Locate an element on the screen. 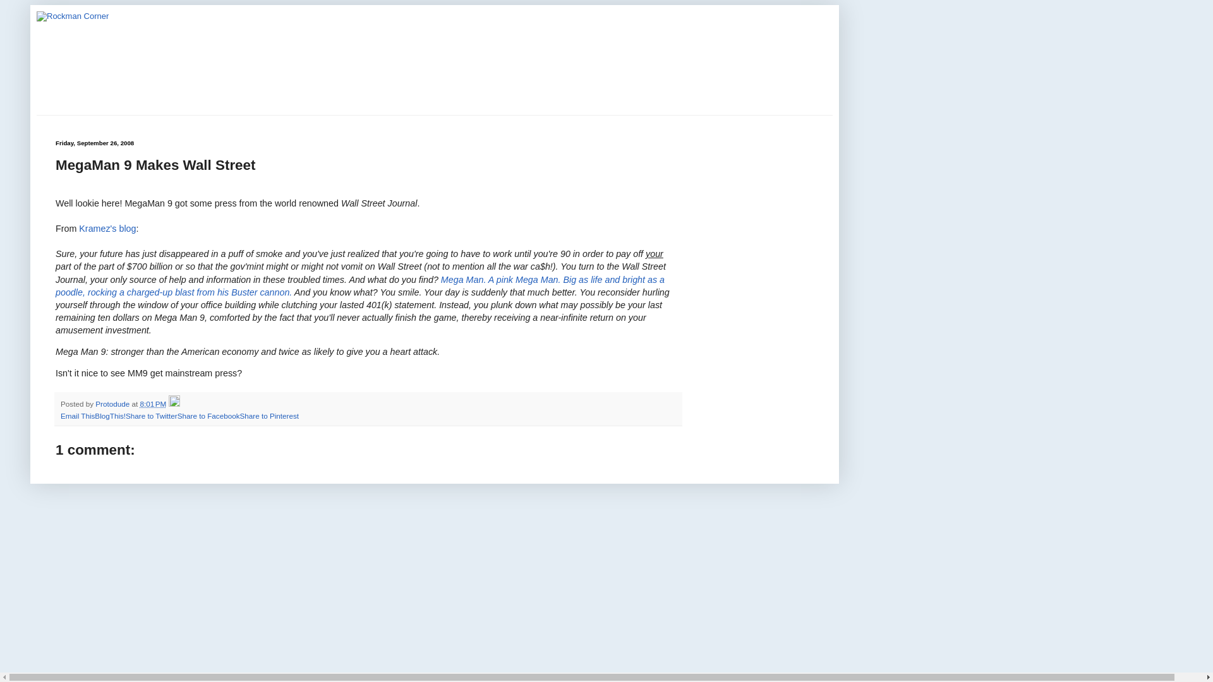 The image size is (1213, 682). Share to Pinterest is located at coordinates (269, 416).